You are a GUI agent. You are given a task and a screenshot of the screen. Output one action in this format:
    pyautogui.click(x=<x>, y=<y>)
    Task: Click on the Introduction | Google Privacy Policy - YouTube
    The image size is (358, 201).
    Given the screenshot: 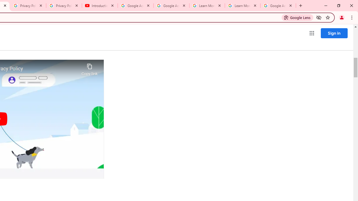 What is the action you would take?
    pyautogui.click(x=100, y=6)
    